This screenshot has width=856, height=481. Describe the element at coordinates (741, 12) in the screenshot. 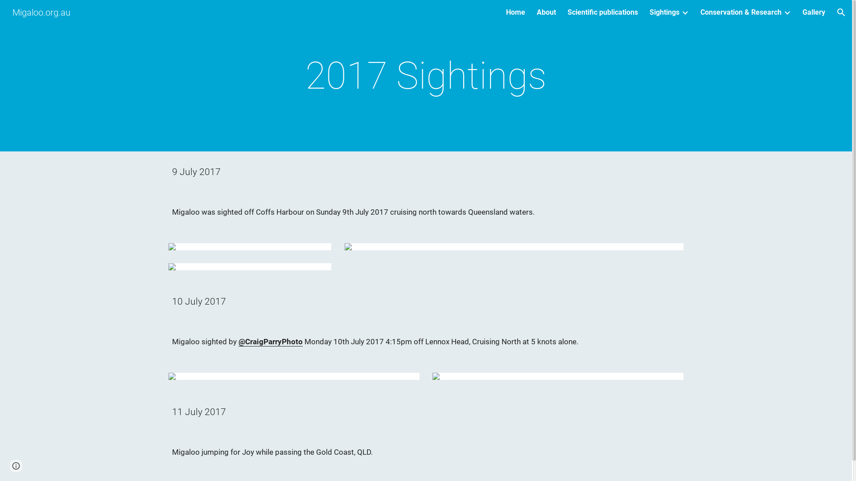

I see `Conservation & Research` at that location.